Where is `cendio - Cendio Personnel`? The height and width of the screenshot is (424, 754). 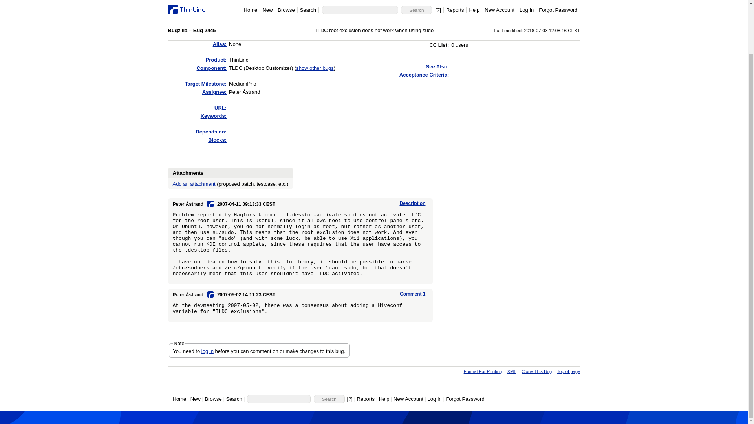 cendio - Cendio Personnel is located at coordinates (210, 203).